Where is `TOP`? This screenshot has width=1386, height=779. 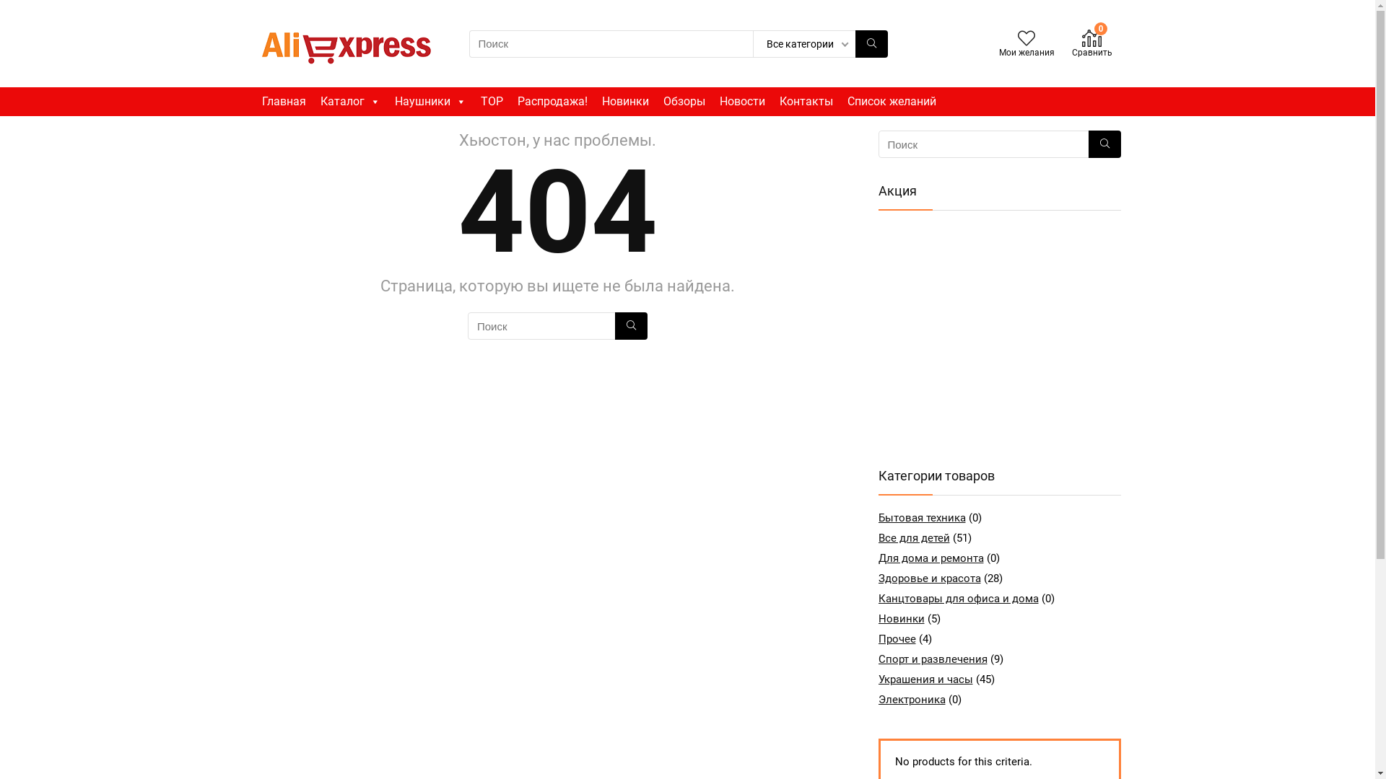
TOP is located at coordinates (492, 102).